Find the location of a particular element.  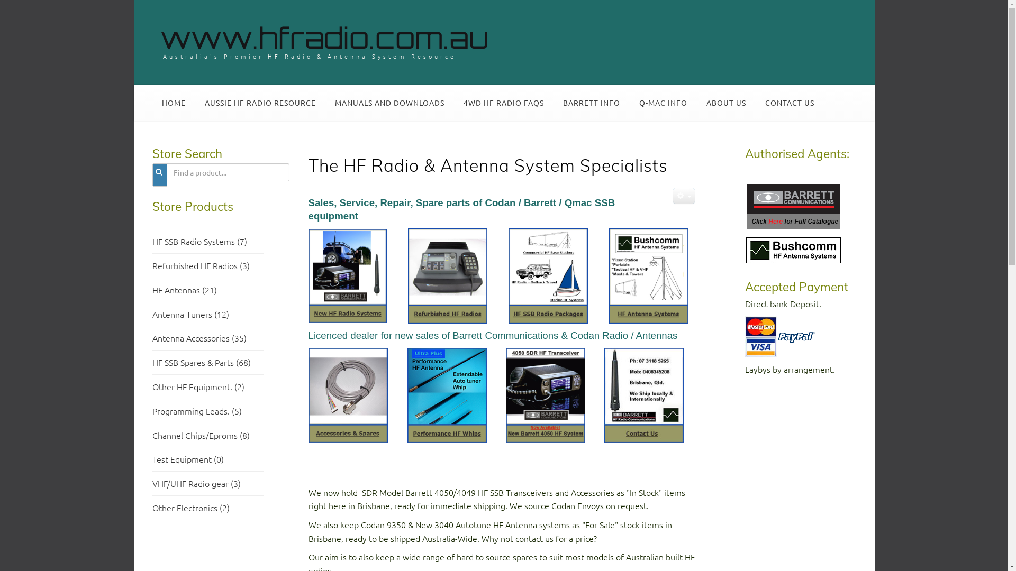

Barrett 4050 HF Transceiver is located at coordinates (546, 394).